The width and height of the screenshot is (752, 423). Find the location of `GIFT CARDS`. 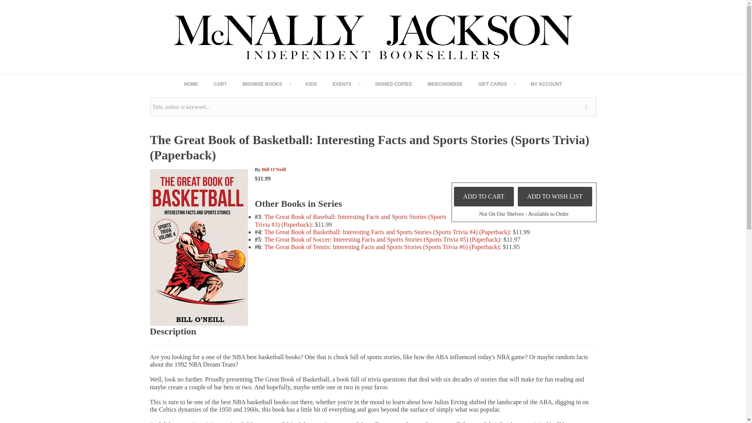

GIFT CARDS is located at coordinates (497, 84).